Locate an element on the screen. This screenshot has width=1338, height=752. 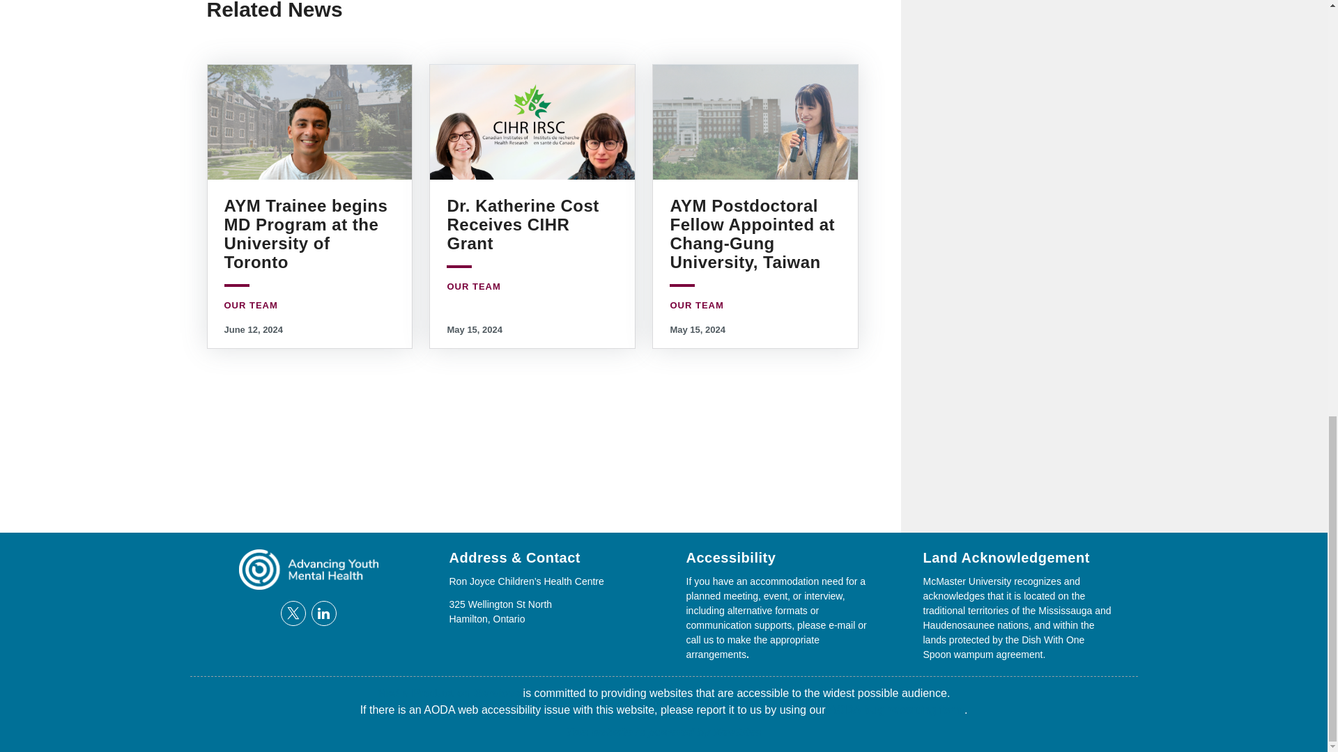
Dr. Katherine Cost Receives CIHR Grant is located at coordinates (523, 224).